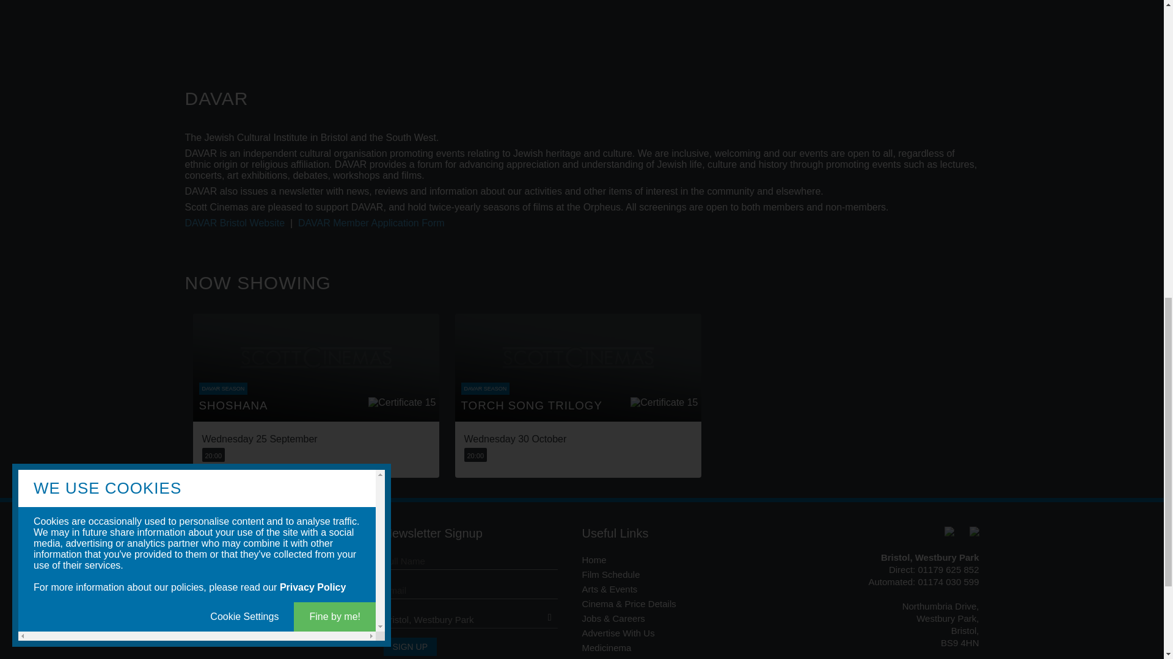 Image resolution: width=1173 pixels, height=659 pixels. Describe the element at coordinates (590, 658) in the screenshot. I see `FAQ` at that location.